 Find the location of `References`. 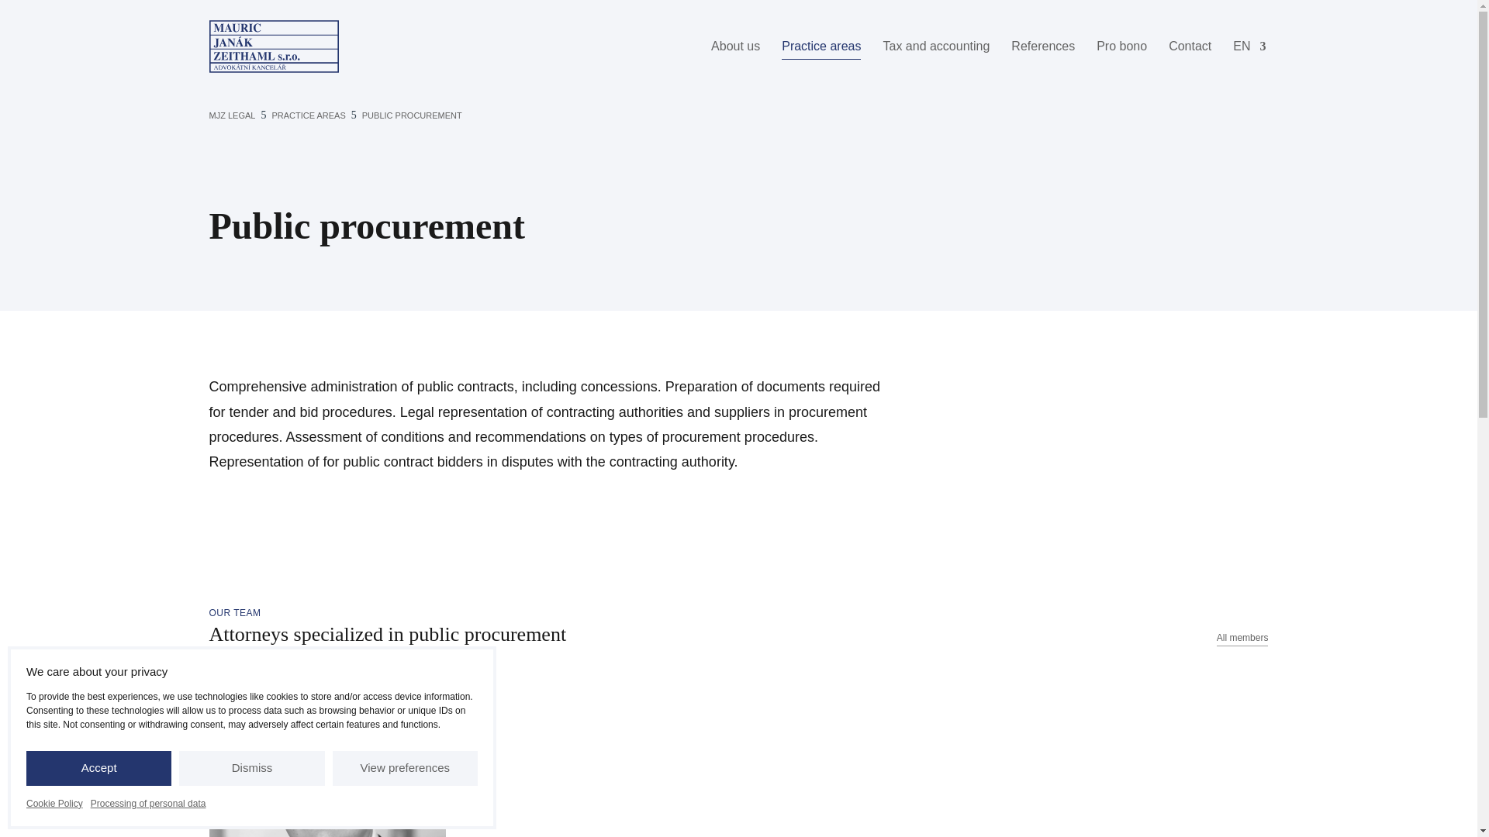

References is located at coordinates (1042, 46).